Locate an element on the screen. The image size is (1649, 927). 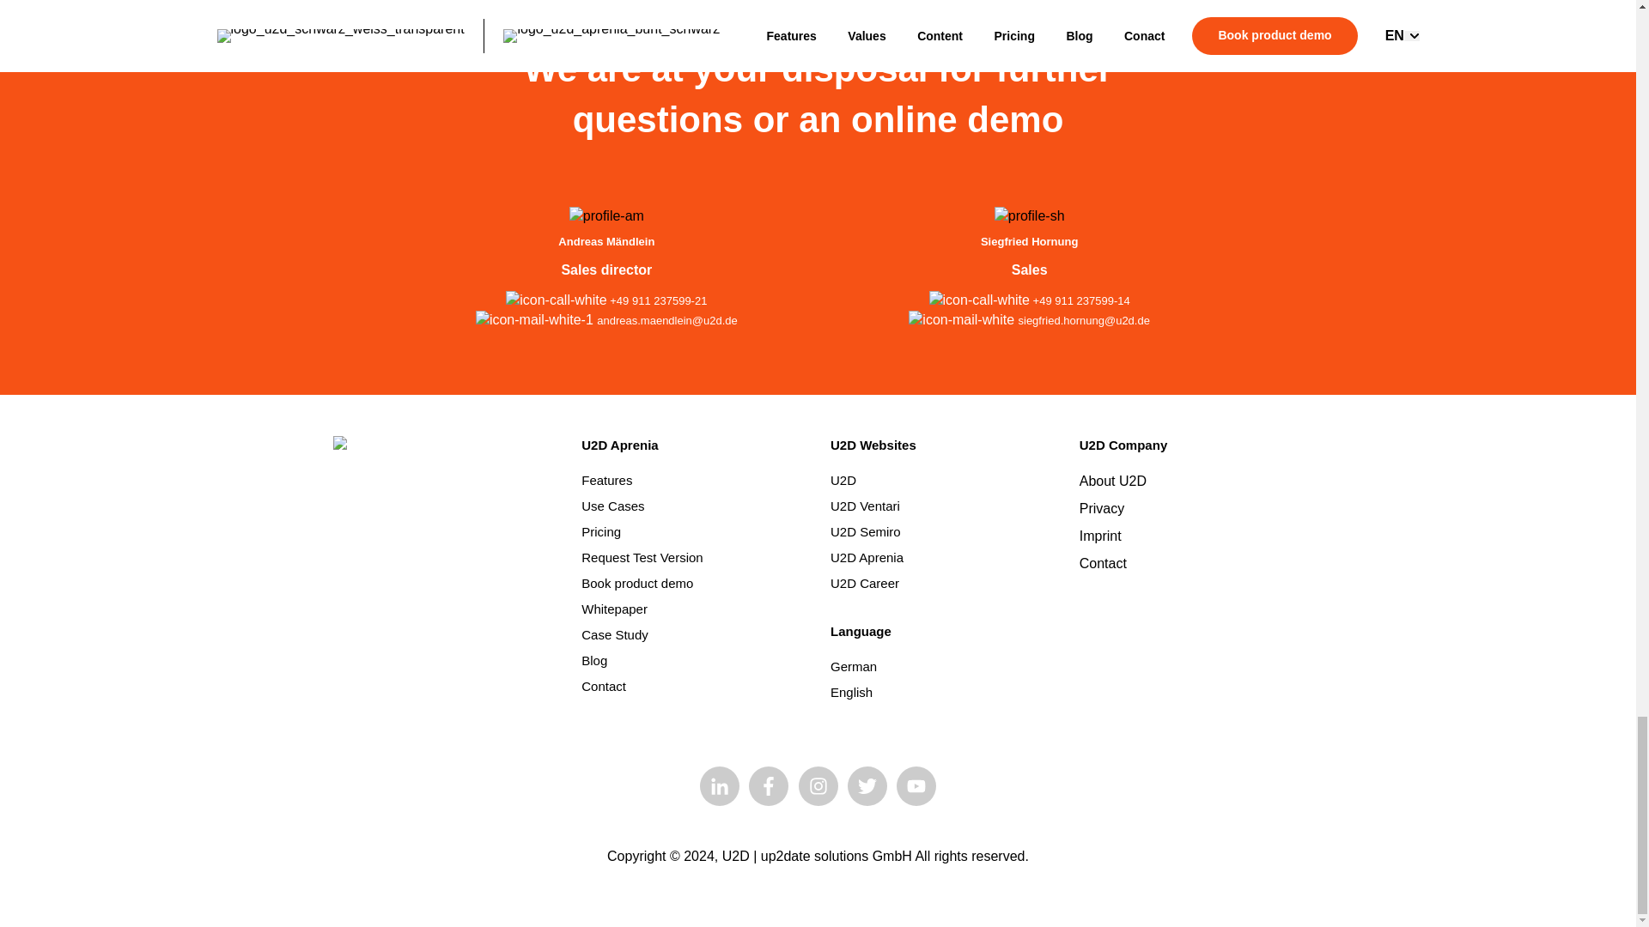
Blog is located at coordinates (594, 660).